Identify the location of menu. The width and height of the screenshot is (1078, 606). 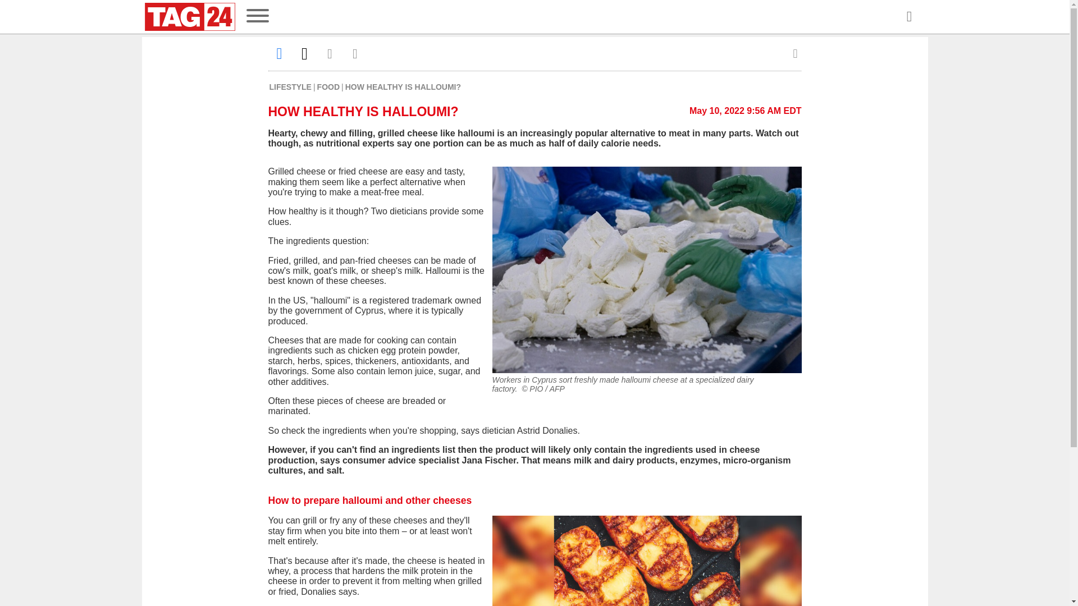
(257, 17).